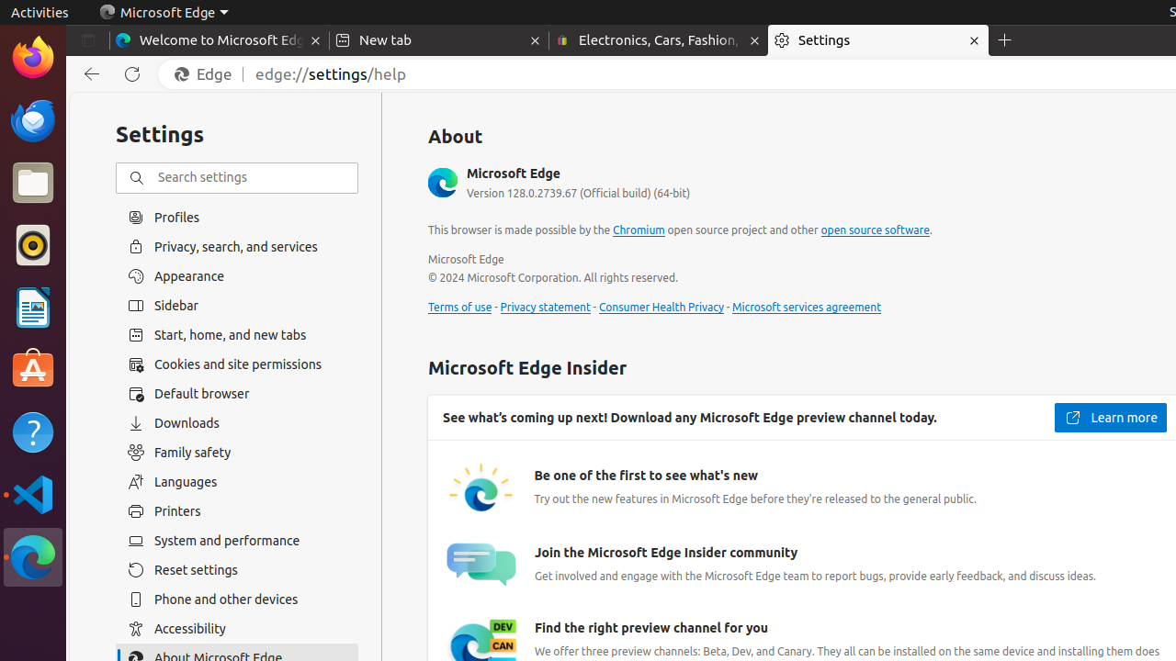 The image size is (1176, 661). I want to click on Microsoft services agreement, so click(807, 308).